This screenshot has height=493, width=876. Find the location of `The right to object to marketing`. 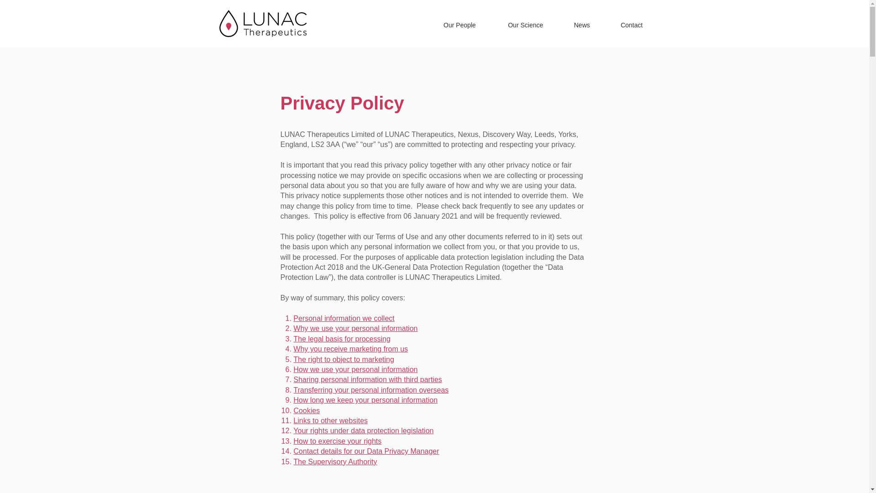

The right to object to marketing is located at coordinates (344, 359).